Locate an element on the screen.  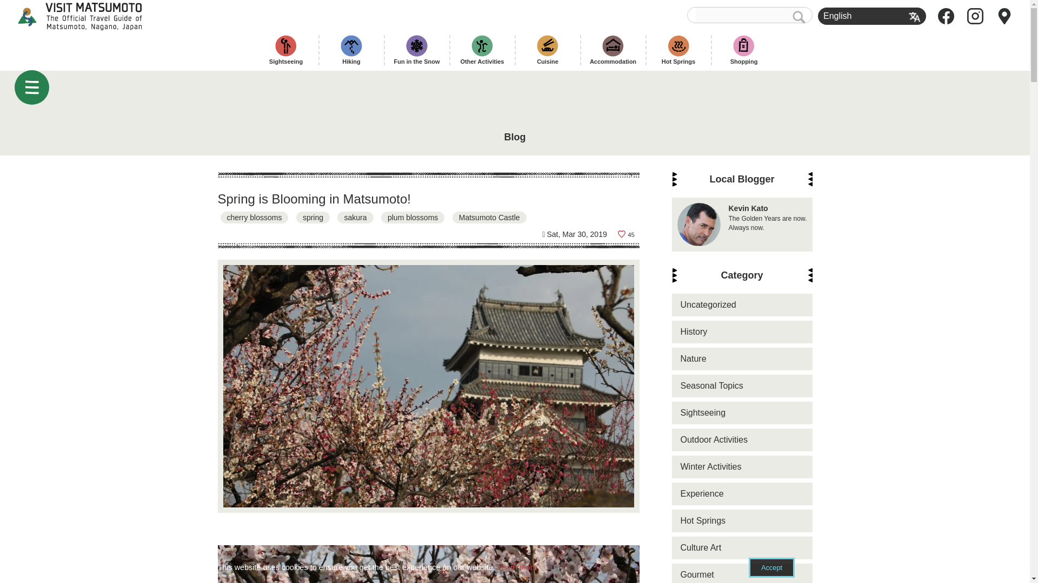
Accommodation is located at coordinates (741, 224).